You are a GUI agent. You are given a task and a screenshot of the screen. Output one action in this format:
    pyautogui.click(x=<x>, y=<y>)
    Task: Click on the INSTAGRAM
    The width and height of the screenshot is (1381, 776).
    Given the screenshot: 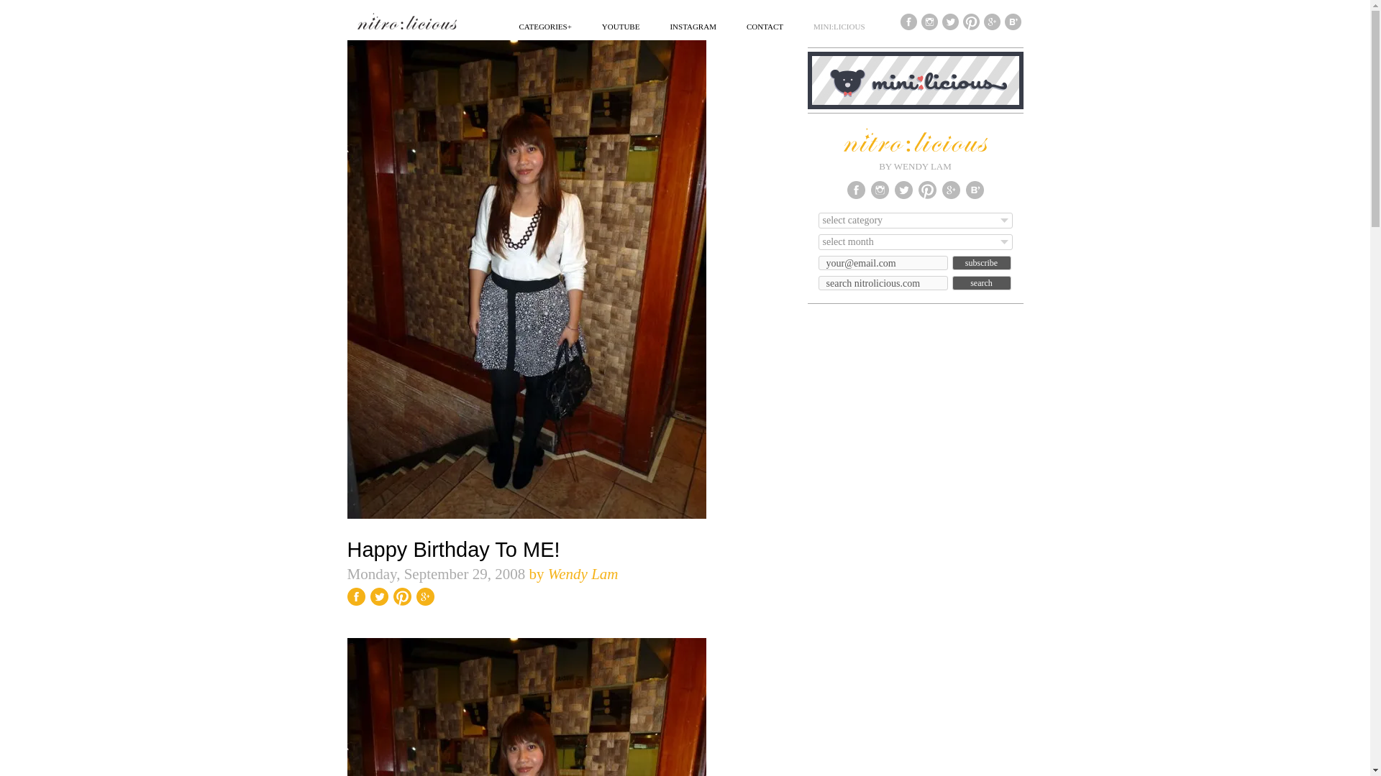 What is the action you would take?
    pyautogui.click(x=693, y=26)
    